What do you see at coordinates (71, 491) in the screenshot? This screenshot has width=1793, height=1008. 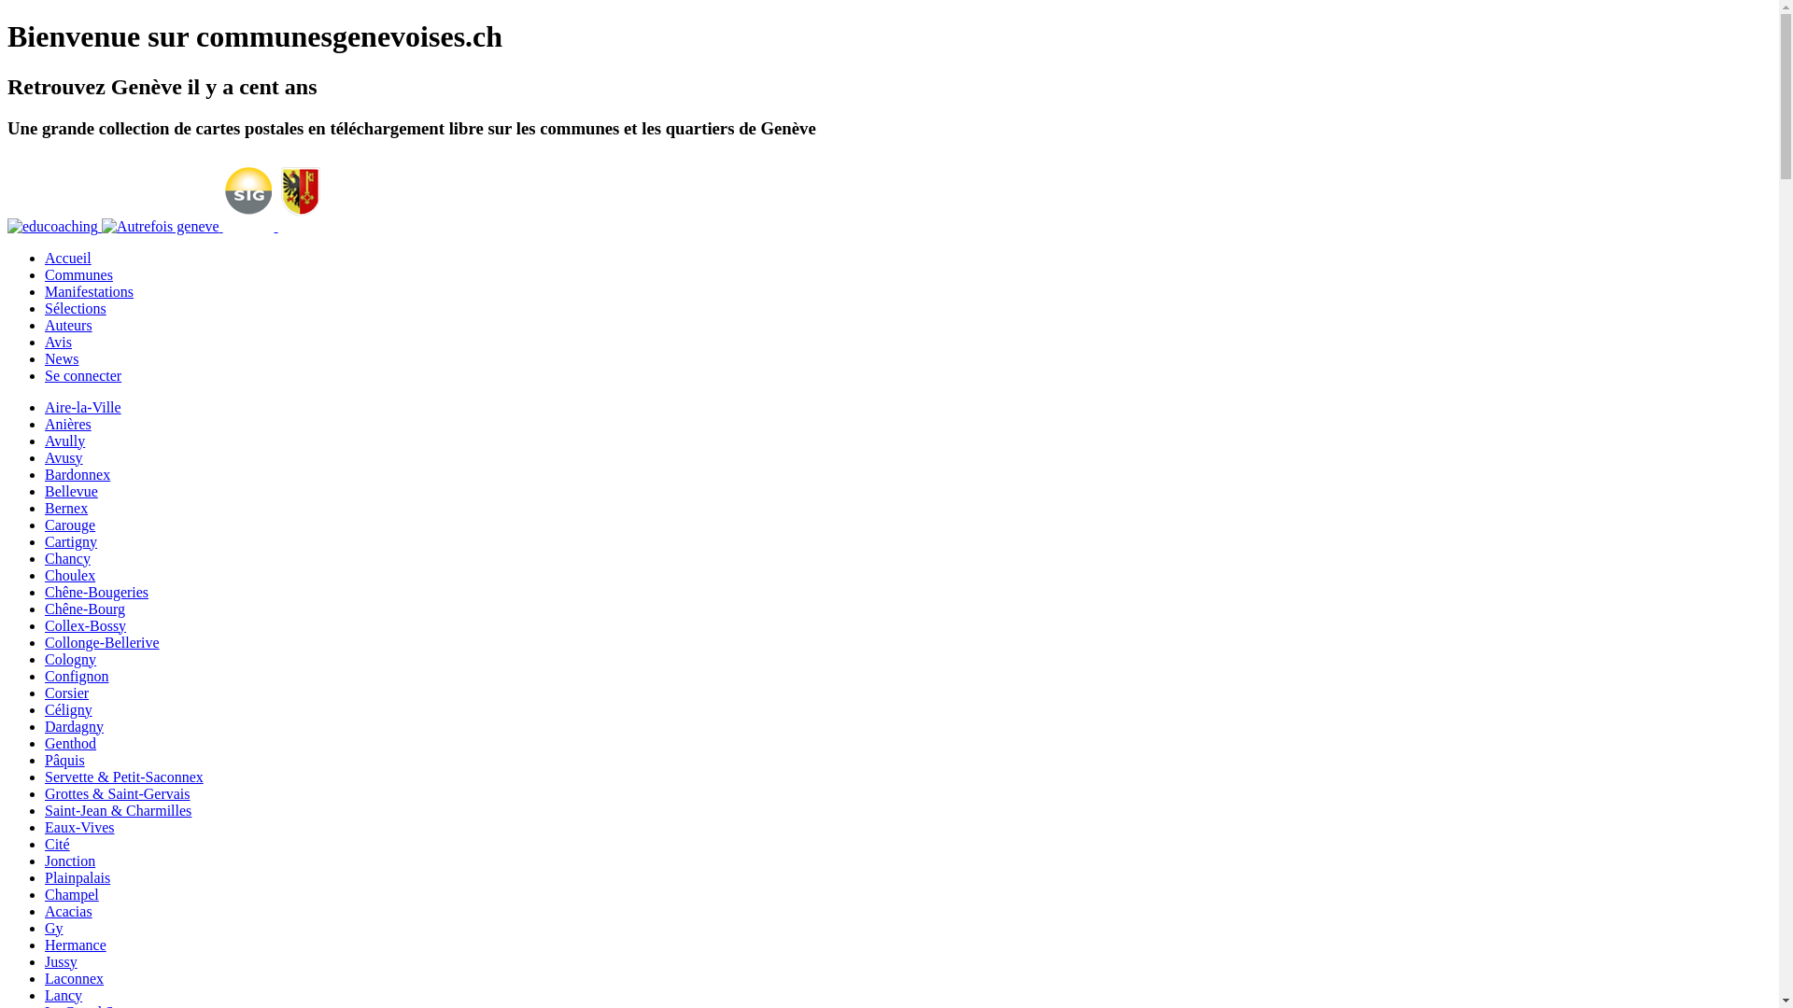 I see `Bellevue` at bounding box center [71, 491].